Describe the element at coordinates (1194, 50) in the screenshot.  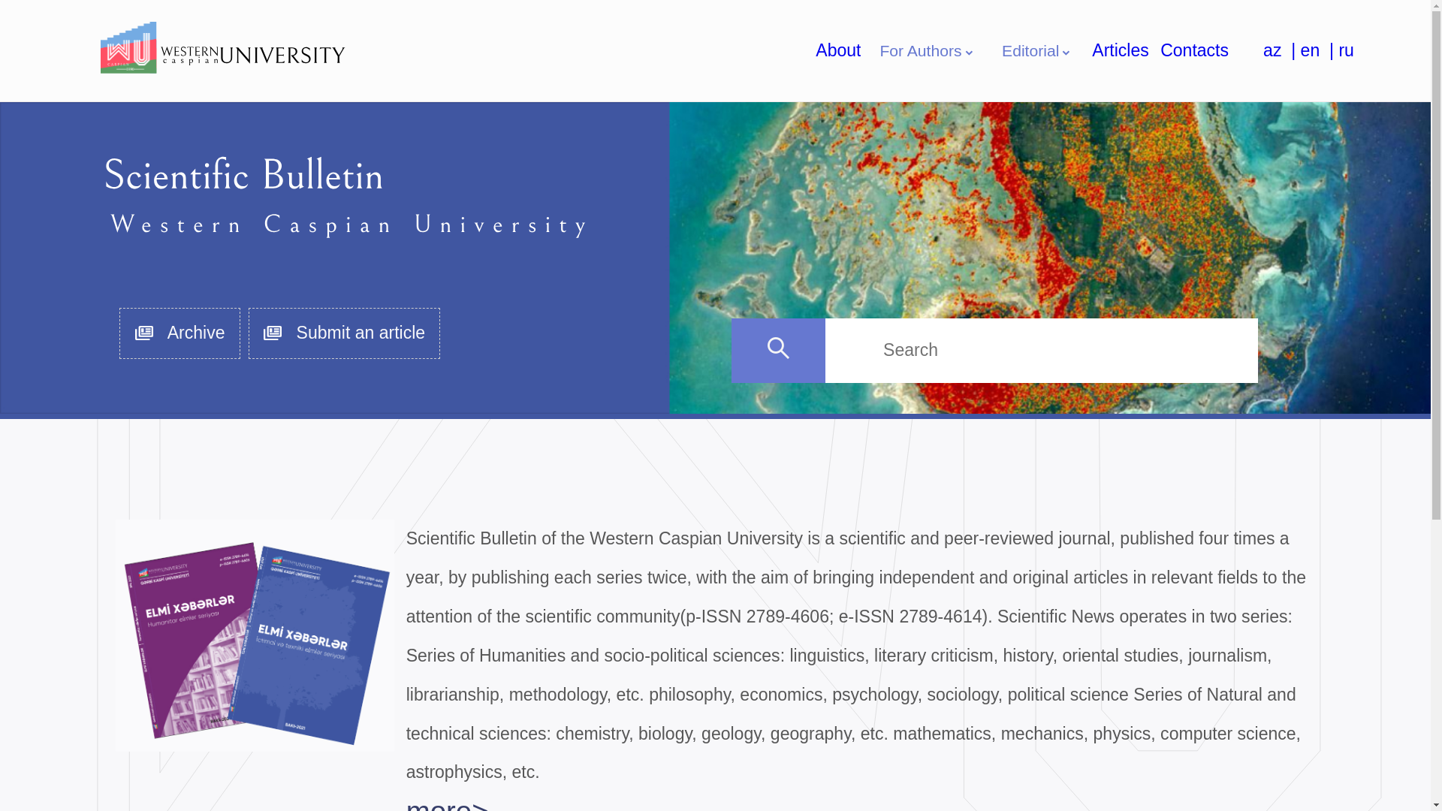
I see `Contacts` at that location.